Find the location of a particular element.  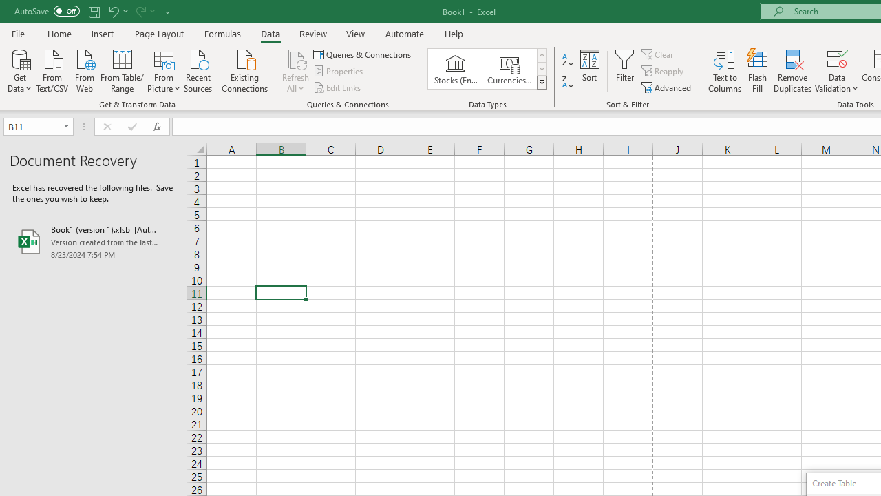

From Web is located at coordinates (84, 70).